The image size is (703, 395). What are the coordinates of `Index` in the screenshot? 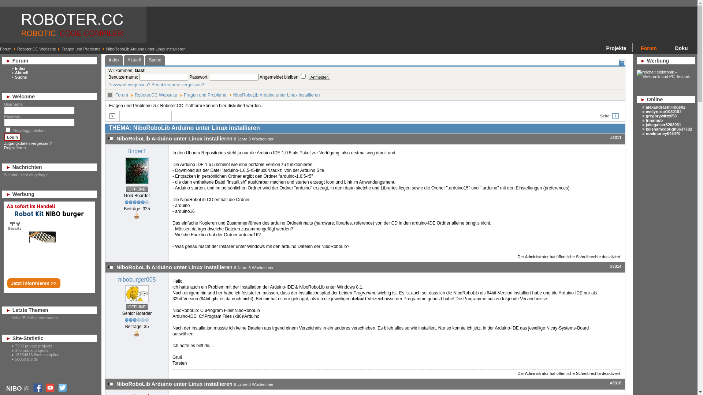 It's located at (114, 60).